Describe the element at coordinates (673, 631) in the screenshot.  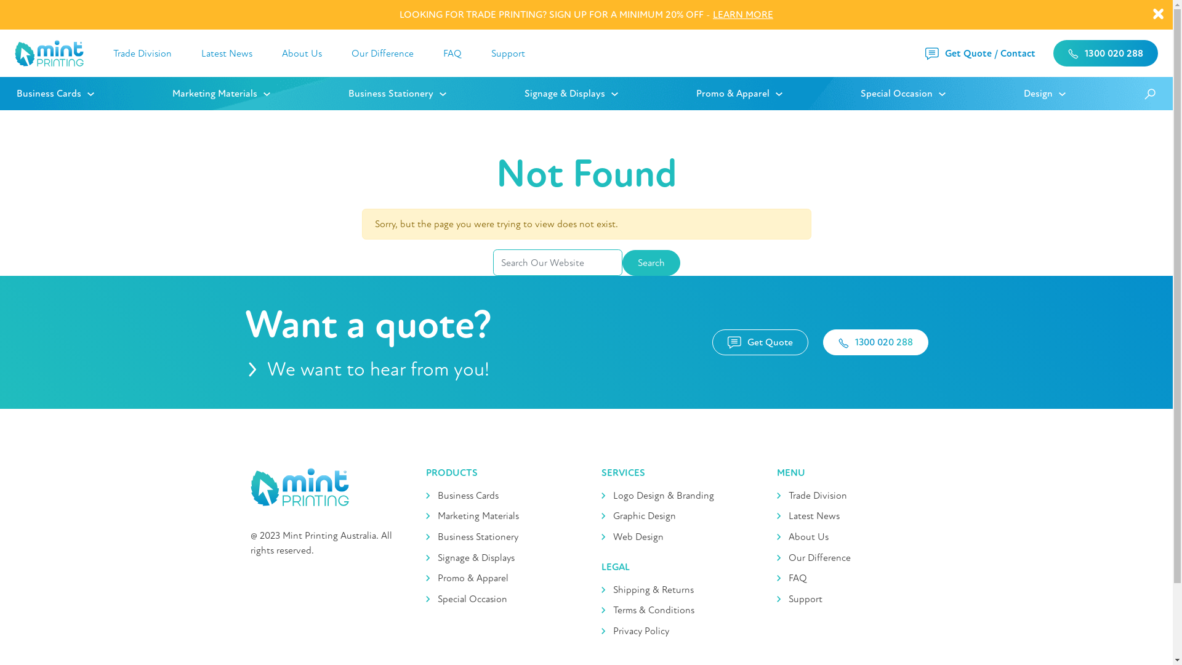
I see `Privacy Policy` at that location.